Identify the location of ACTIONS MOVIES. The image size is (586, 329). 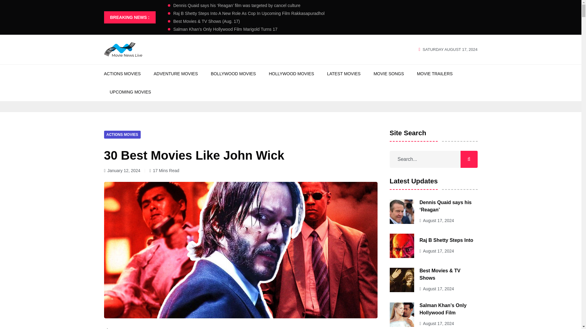
(122, 74).